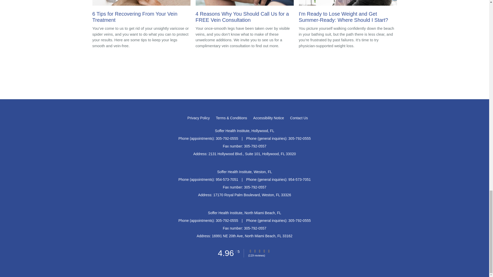 Image resolution: width=493 pixels, height=277 pixels. What do you see at coordinates (141, 13) in the screenshot?
I see `6 Tips for Recovering From Your Vein Treatment` at bounding box center [141, 13].